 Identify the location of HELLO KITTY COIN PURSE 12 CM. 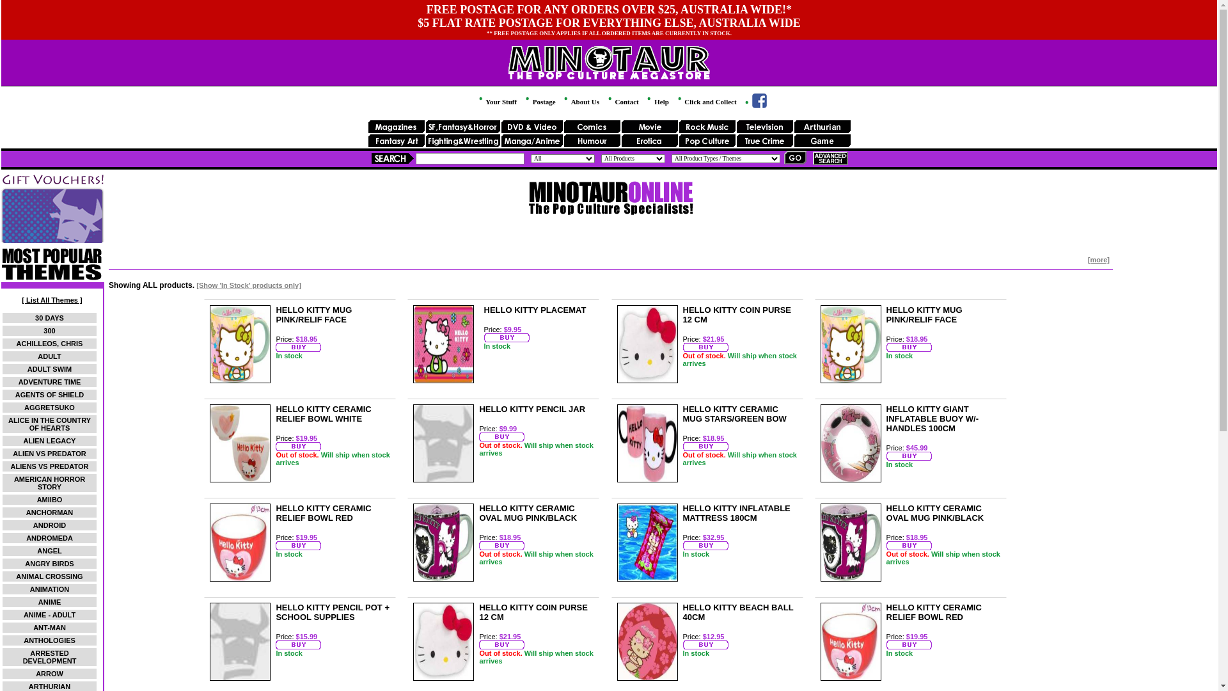
(533, 612).